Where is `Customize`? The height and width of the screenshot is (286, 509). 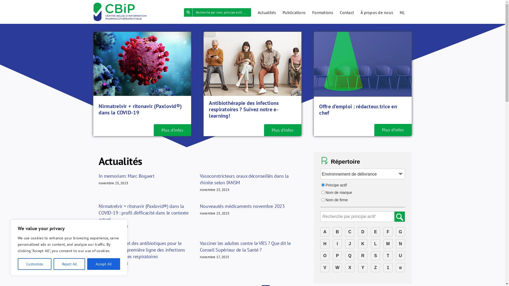
Customize is located at coordinates (34, 264).